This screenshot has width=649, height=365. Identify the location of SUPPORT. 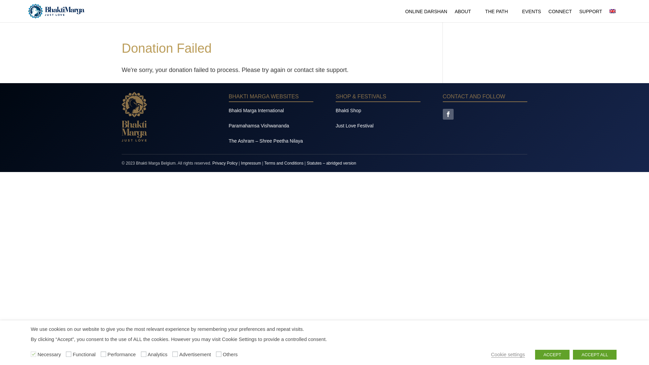
(591, 16).